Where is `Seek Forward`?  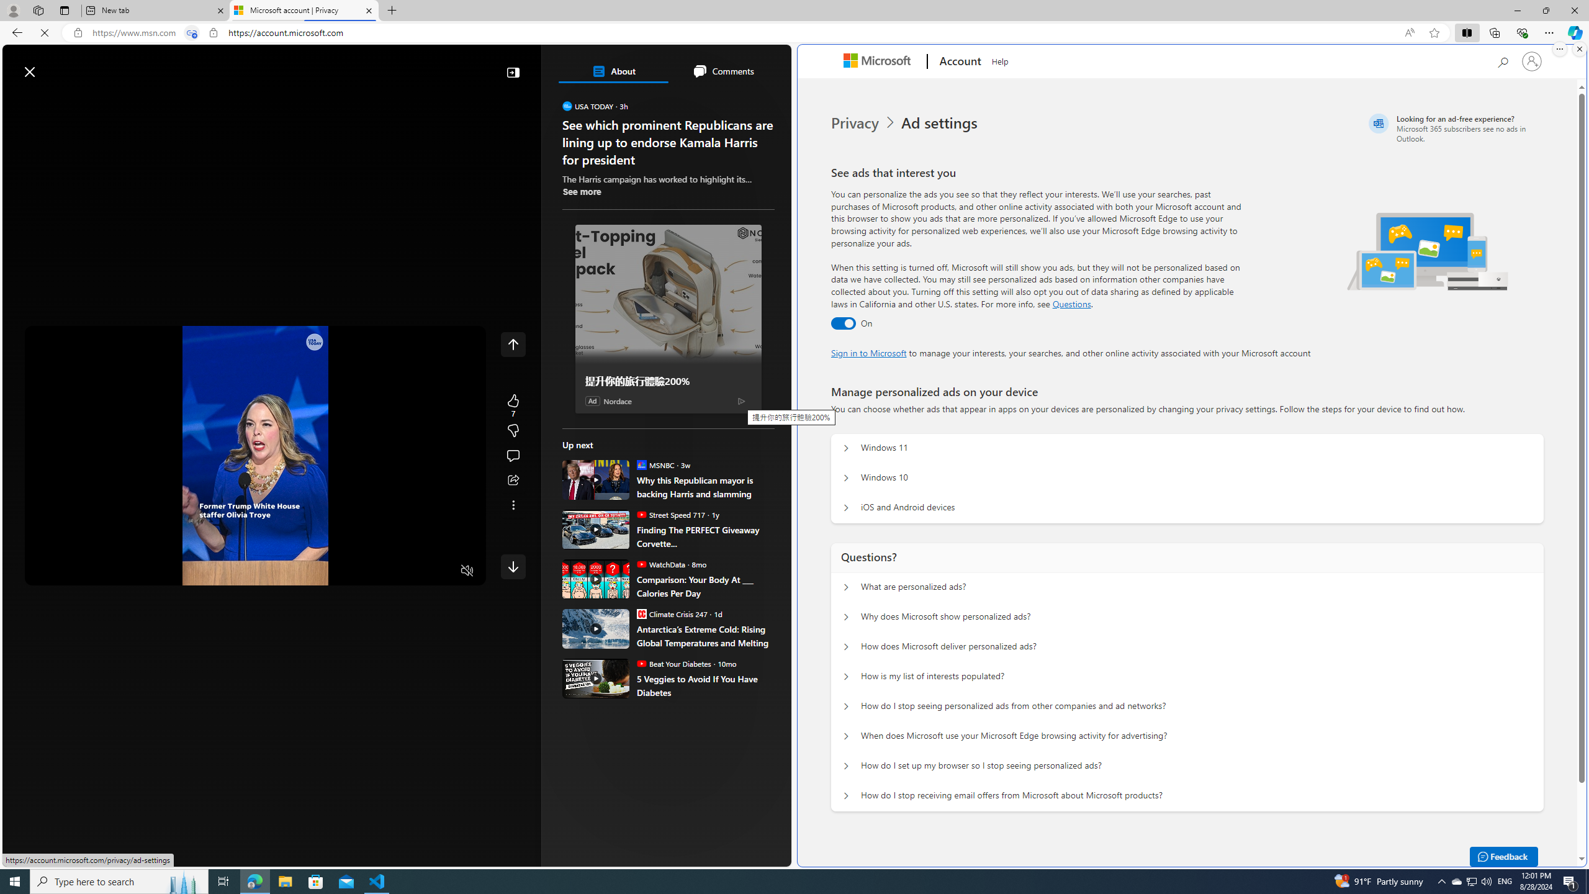 Seek Forward is located at coordinates (92, 571).